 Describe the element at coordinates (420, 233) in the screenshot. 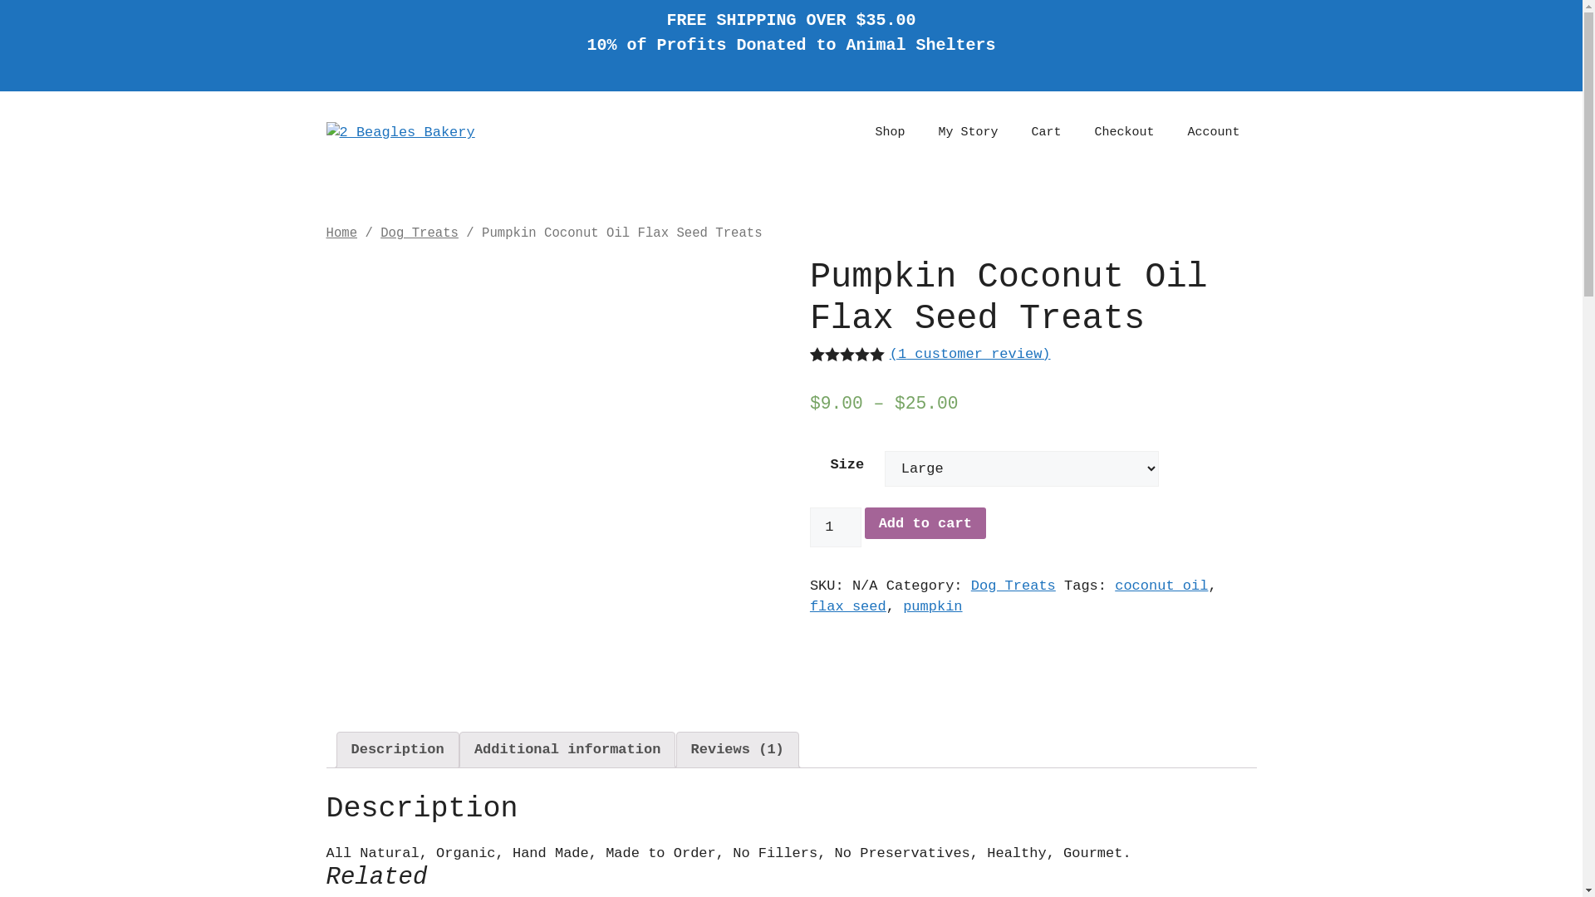

I see `Dog Treats` at that location.